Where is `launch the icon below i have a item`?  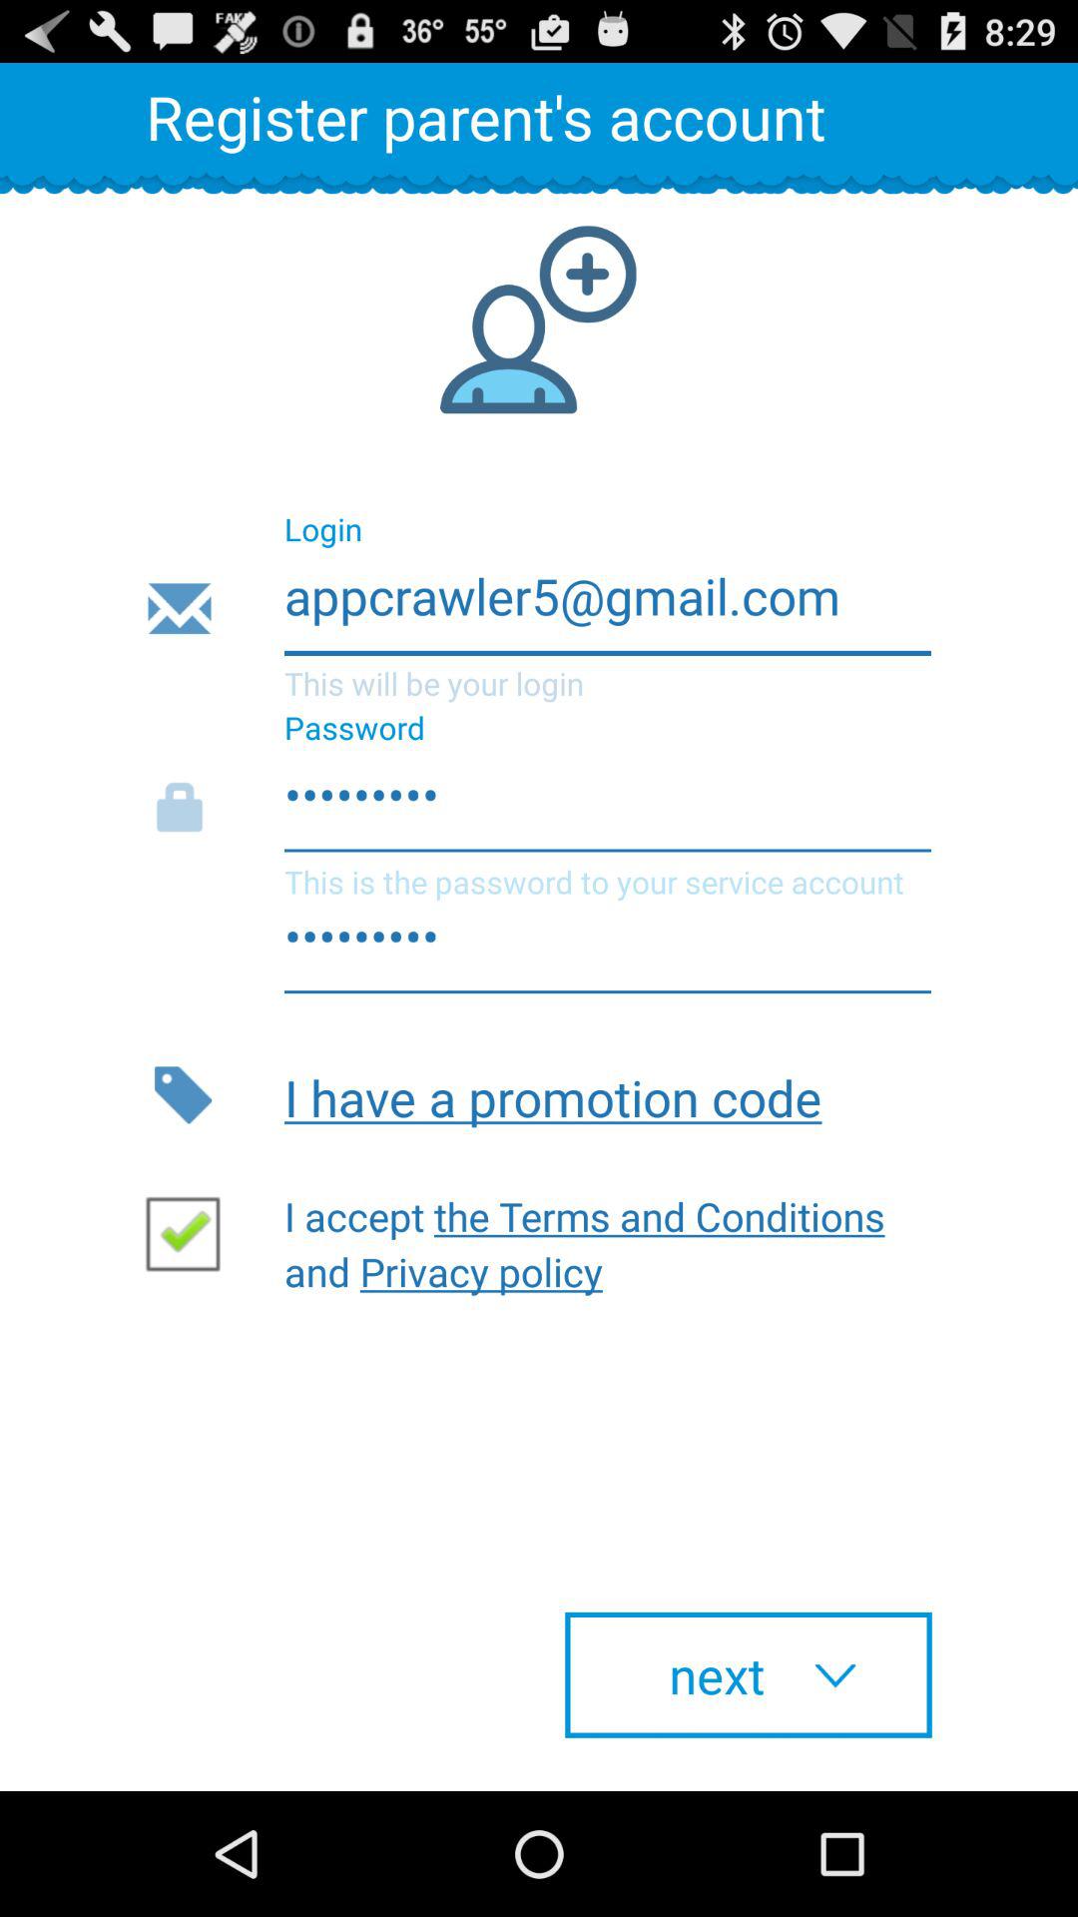
launch the icon below i have a item is located at coordinates (594, 1238).